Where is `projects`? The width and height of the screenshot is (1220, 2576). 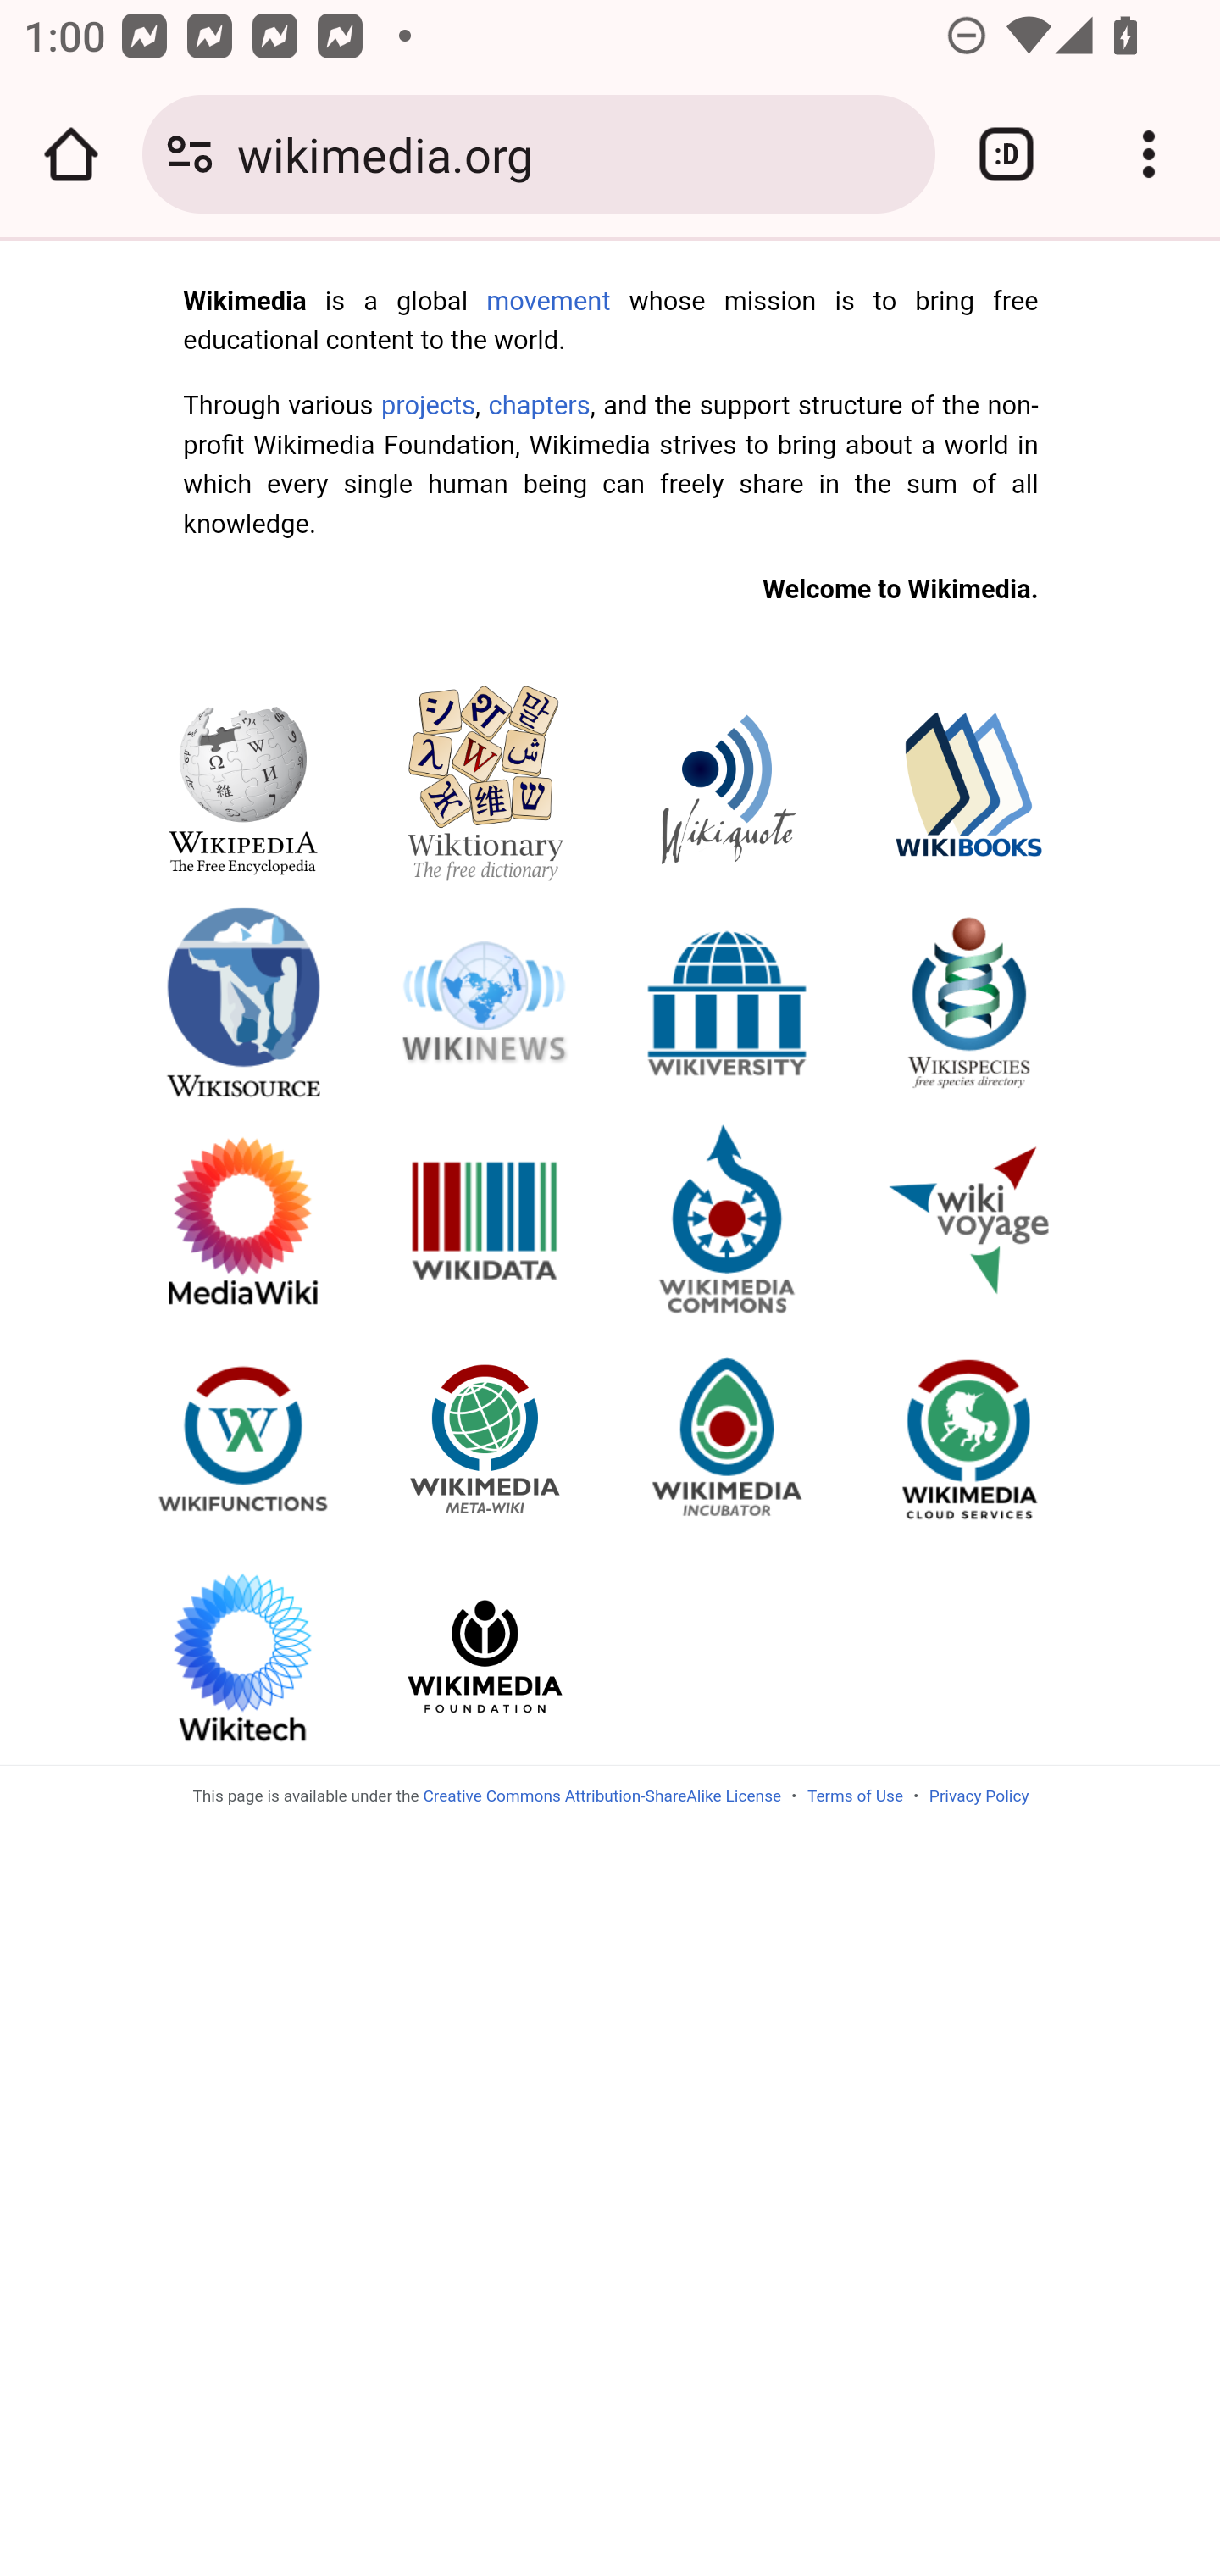 projects is located at coordinates (427, 404).